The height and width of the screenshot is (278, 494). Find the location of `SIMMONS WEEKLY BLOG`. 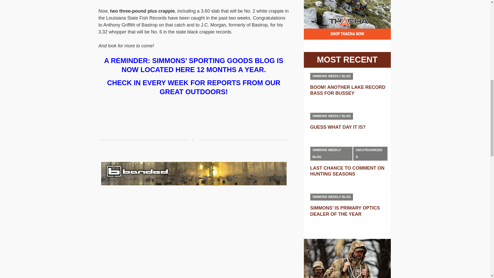

SIMMONS WEEKLY BLOG is located at coordinates (331, 154).